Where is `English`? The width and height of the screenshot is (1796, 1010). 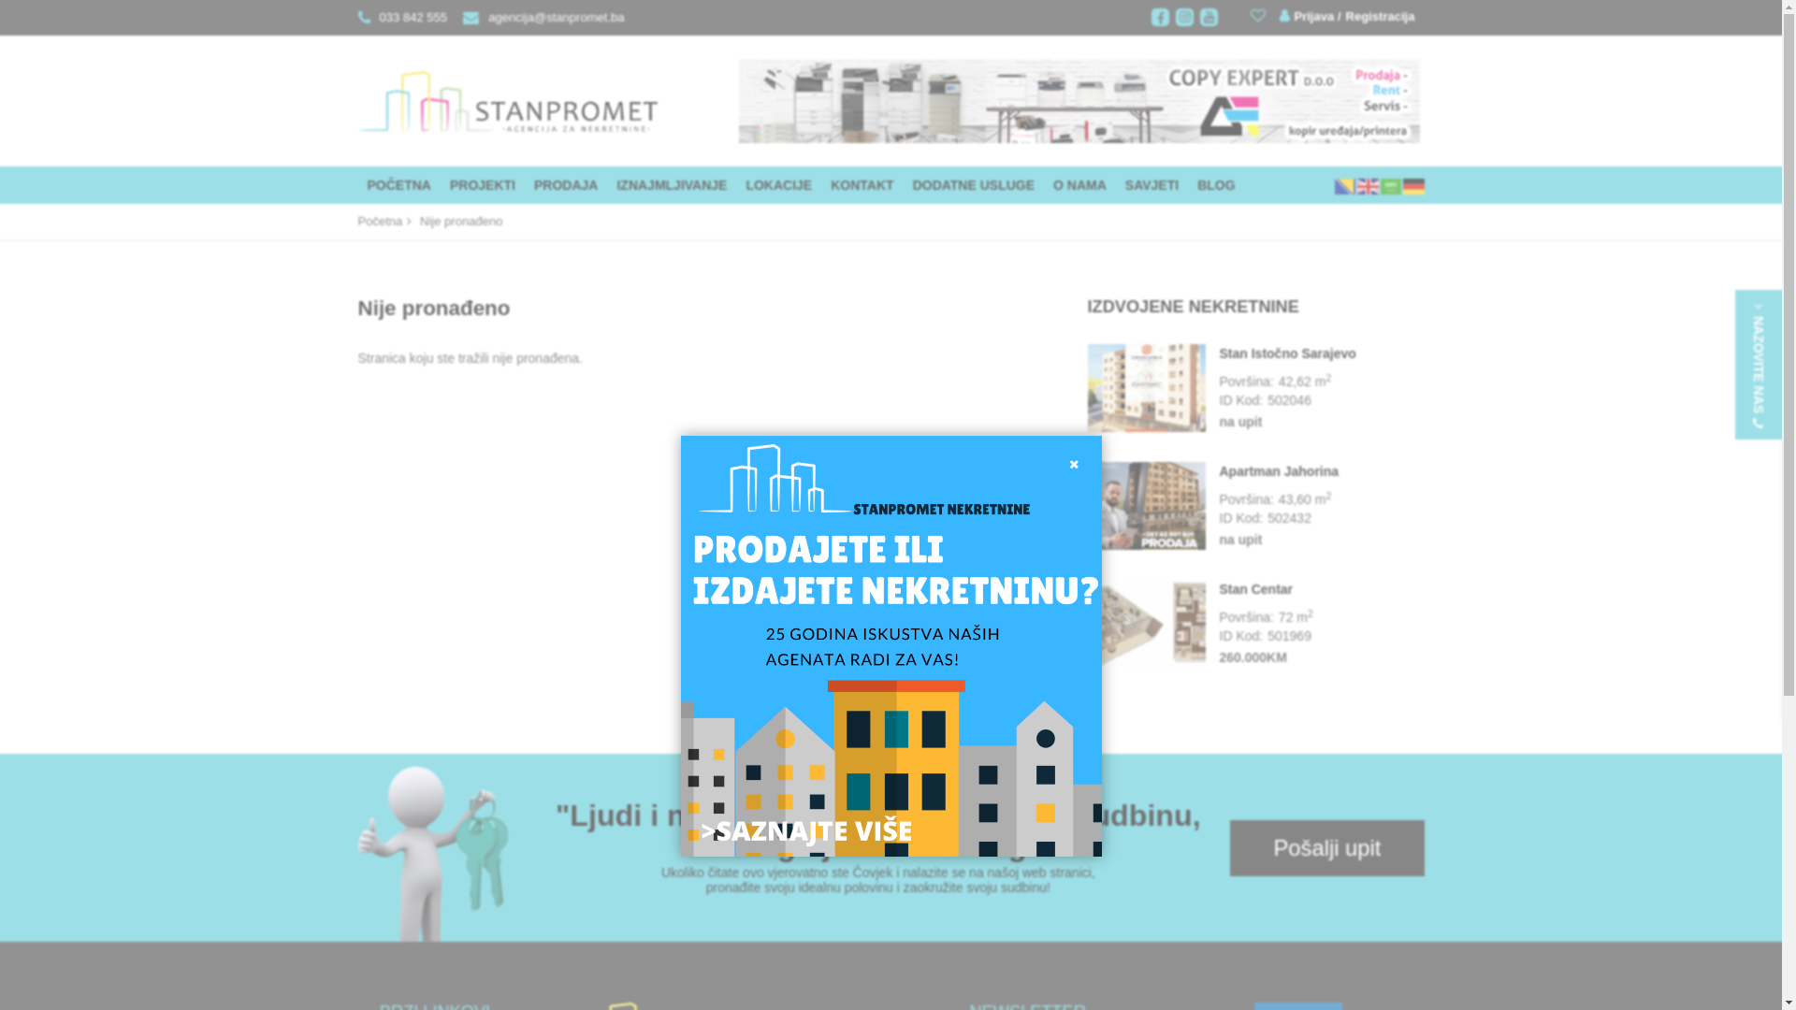
English is located at coordinates (1368, 185).